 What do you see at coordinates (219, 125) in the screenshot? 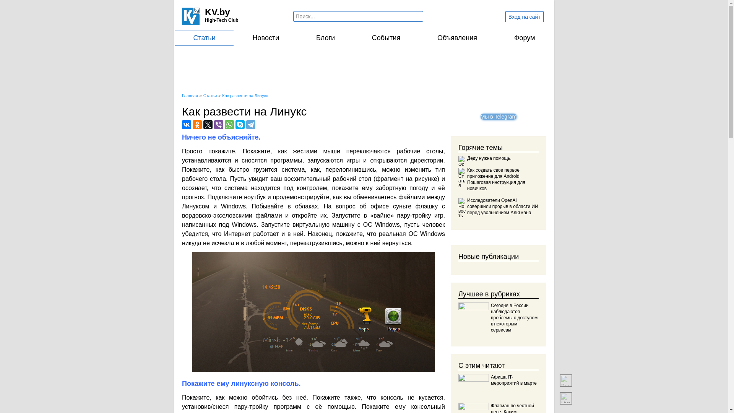
I see `Viber` at bounding box center [219, 125].